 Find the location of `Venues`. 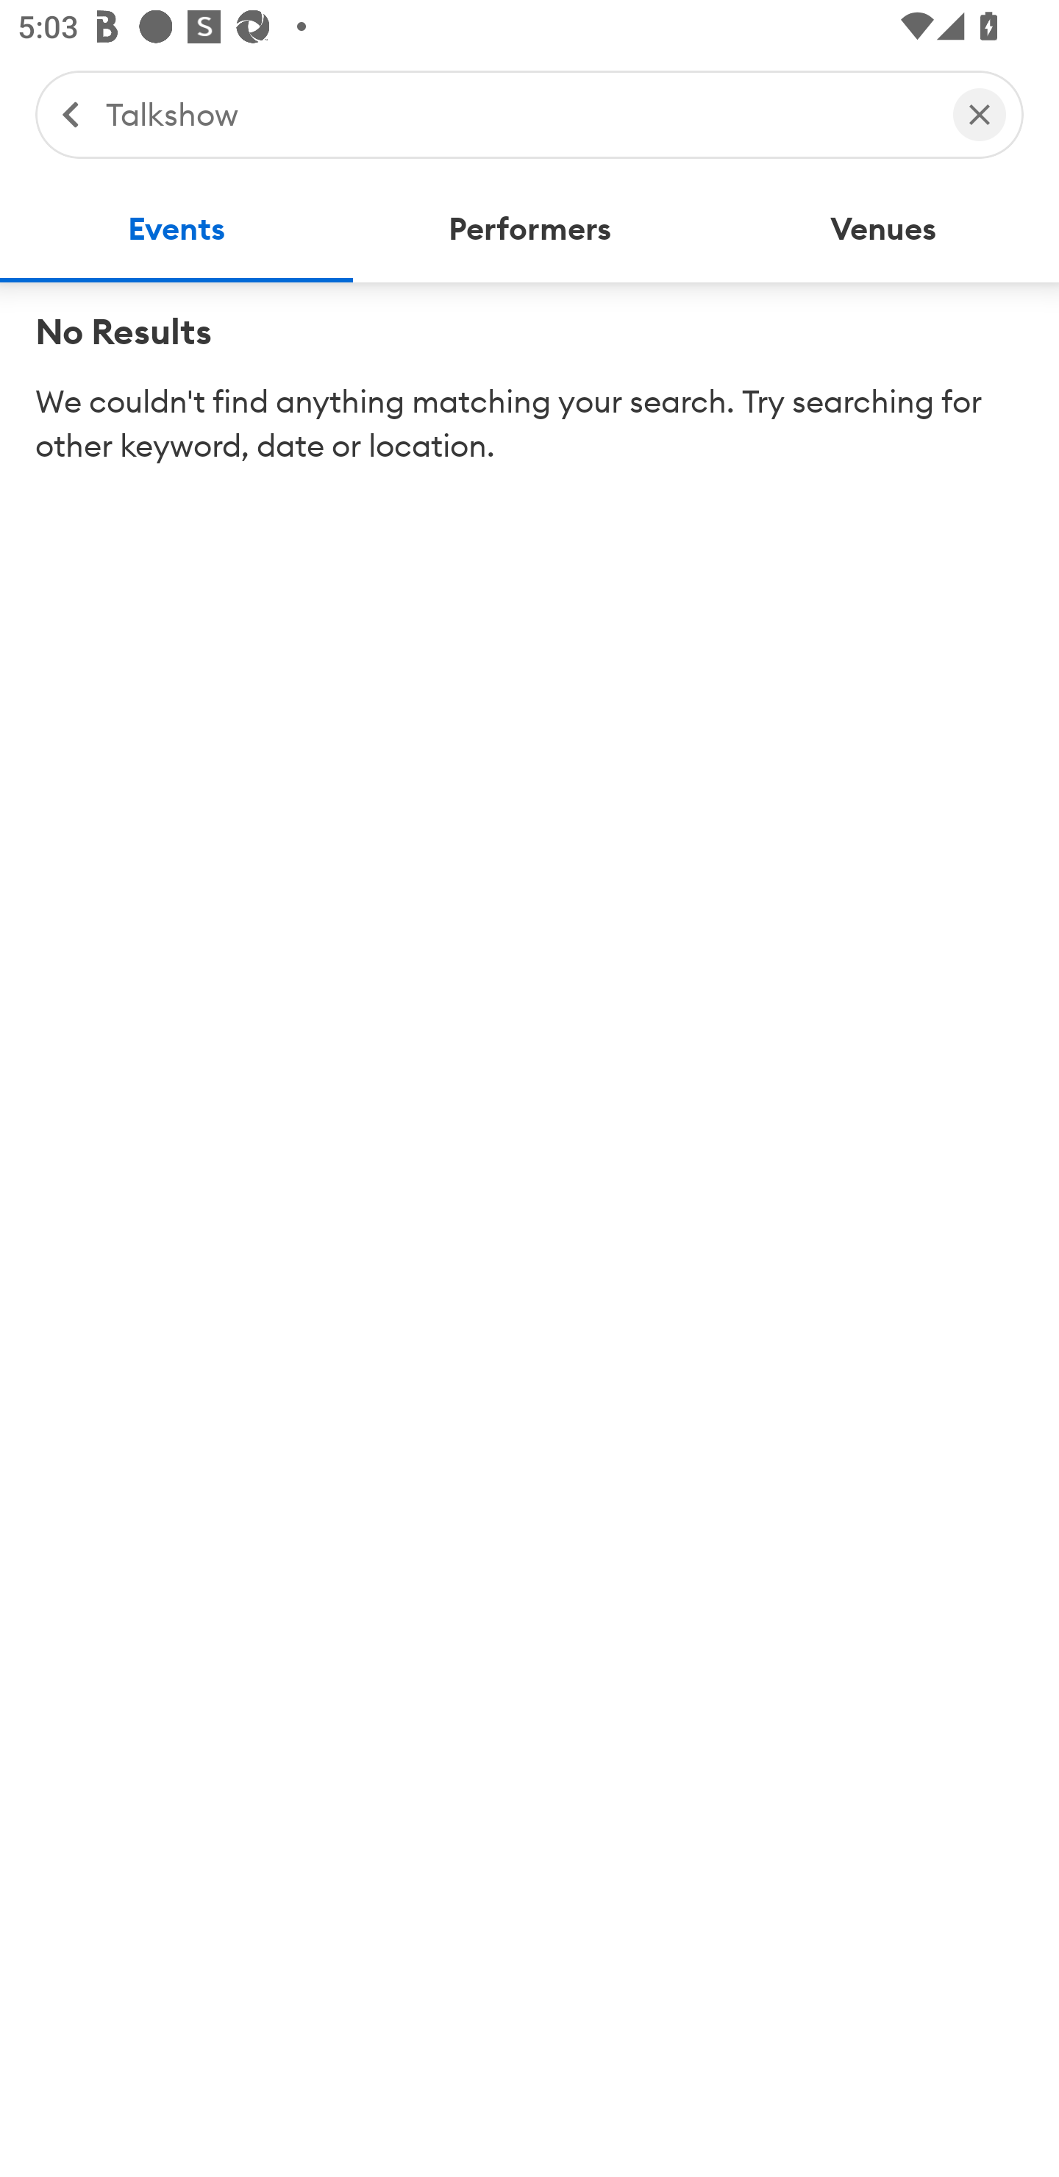

Venues is located at coordinates (883, 229).